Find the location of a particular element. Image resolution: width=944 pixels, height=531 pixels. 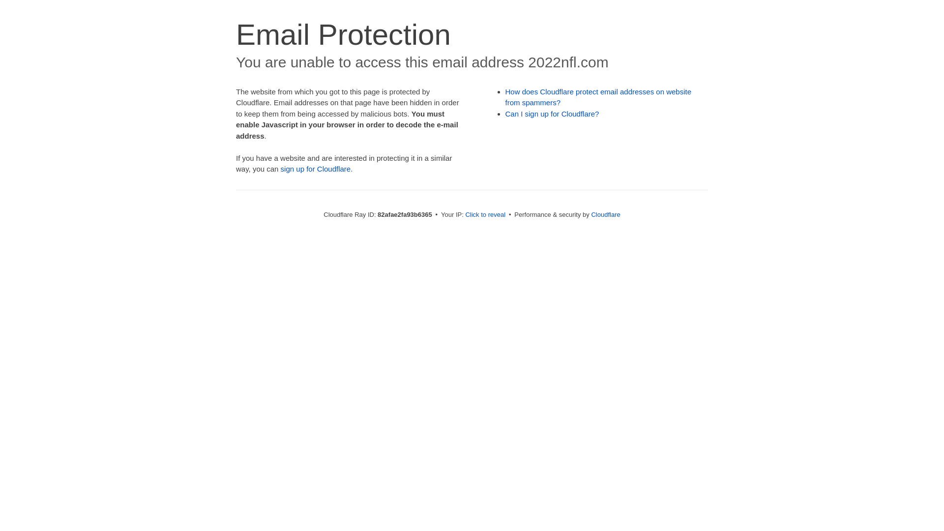

sign up for Cloudflare is located at coordinates (316, 169).